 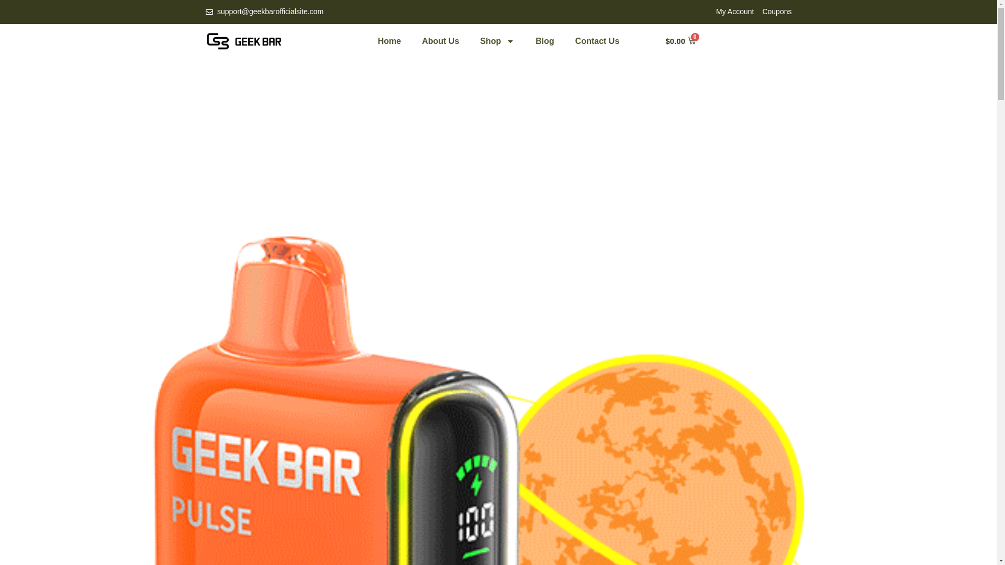 What do you see at coordinates (735, 12) in the screenshot?
I see `My Account` at bounding box center [735, 12].